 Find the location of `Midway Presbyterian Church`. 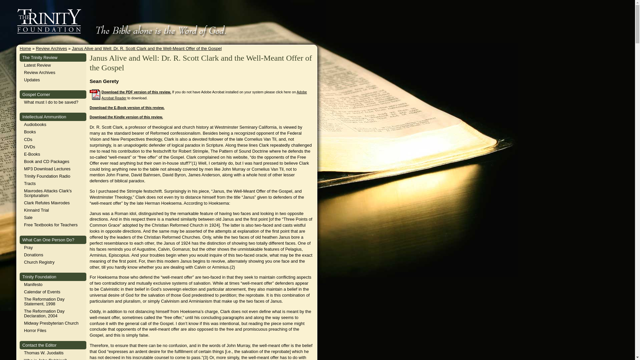

Midway Presbyterian Church is located at coordinates (51, 323).